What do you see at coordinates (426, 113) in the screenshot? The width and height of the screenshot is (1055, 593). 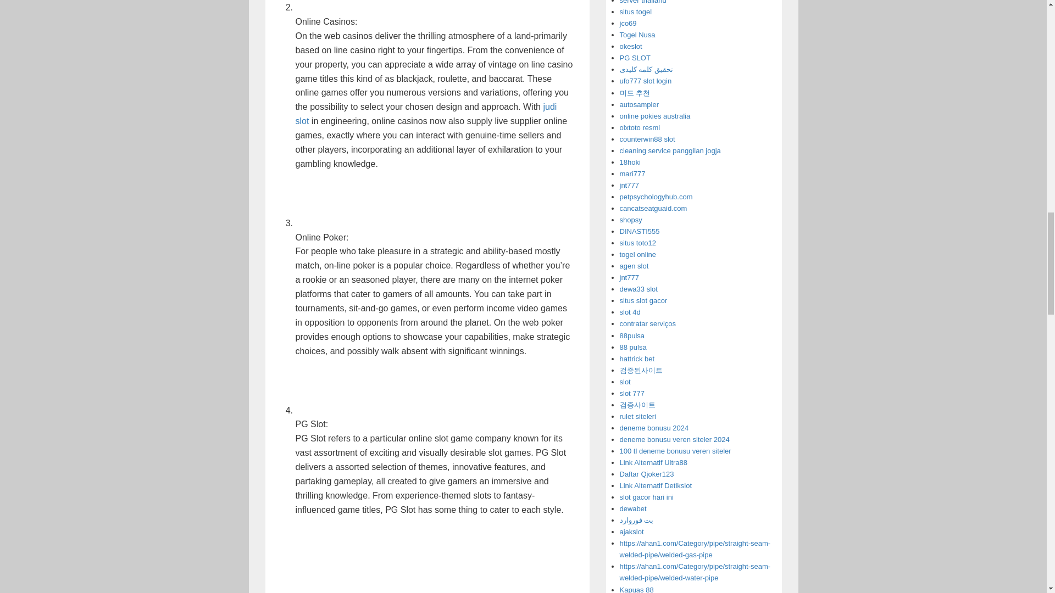 I see `judi slot` at bounding box center [426, 113].